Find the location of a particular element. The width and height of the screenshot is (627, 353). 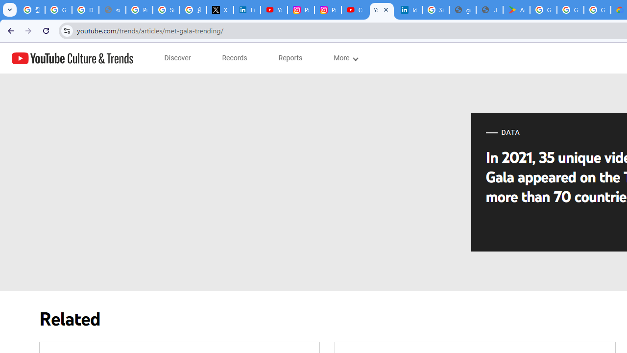

X is located at coordinates (220, 10).